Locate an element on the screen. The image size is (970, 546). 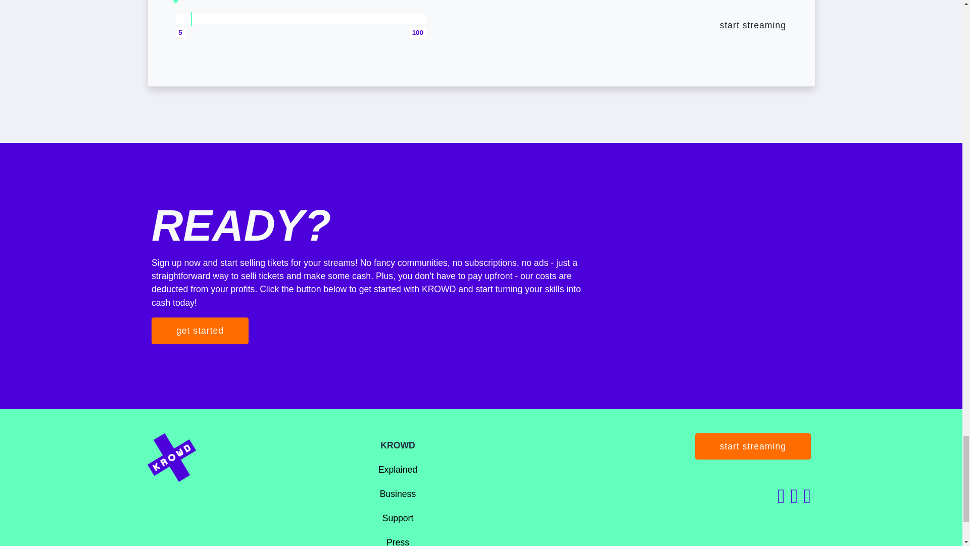
start streaming is located at coordinates (753, 446).